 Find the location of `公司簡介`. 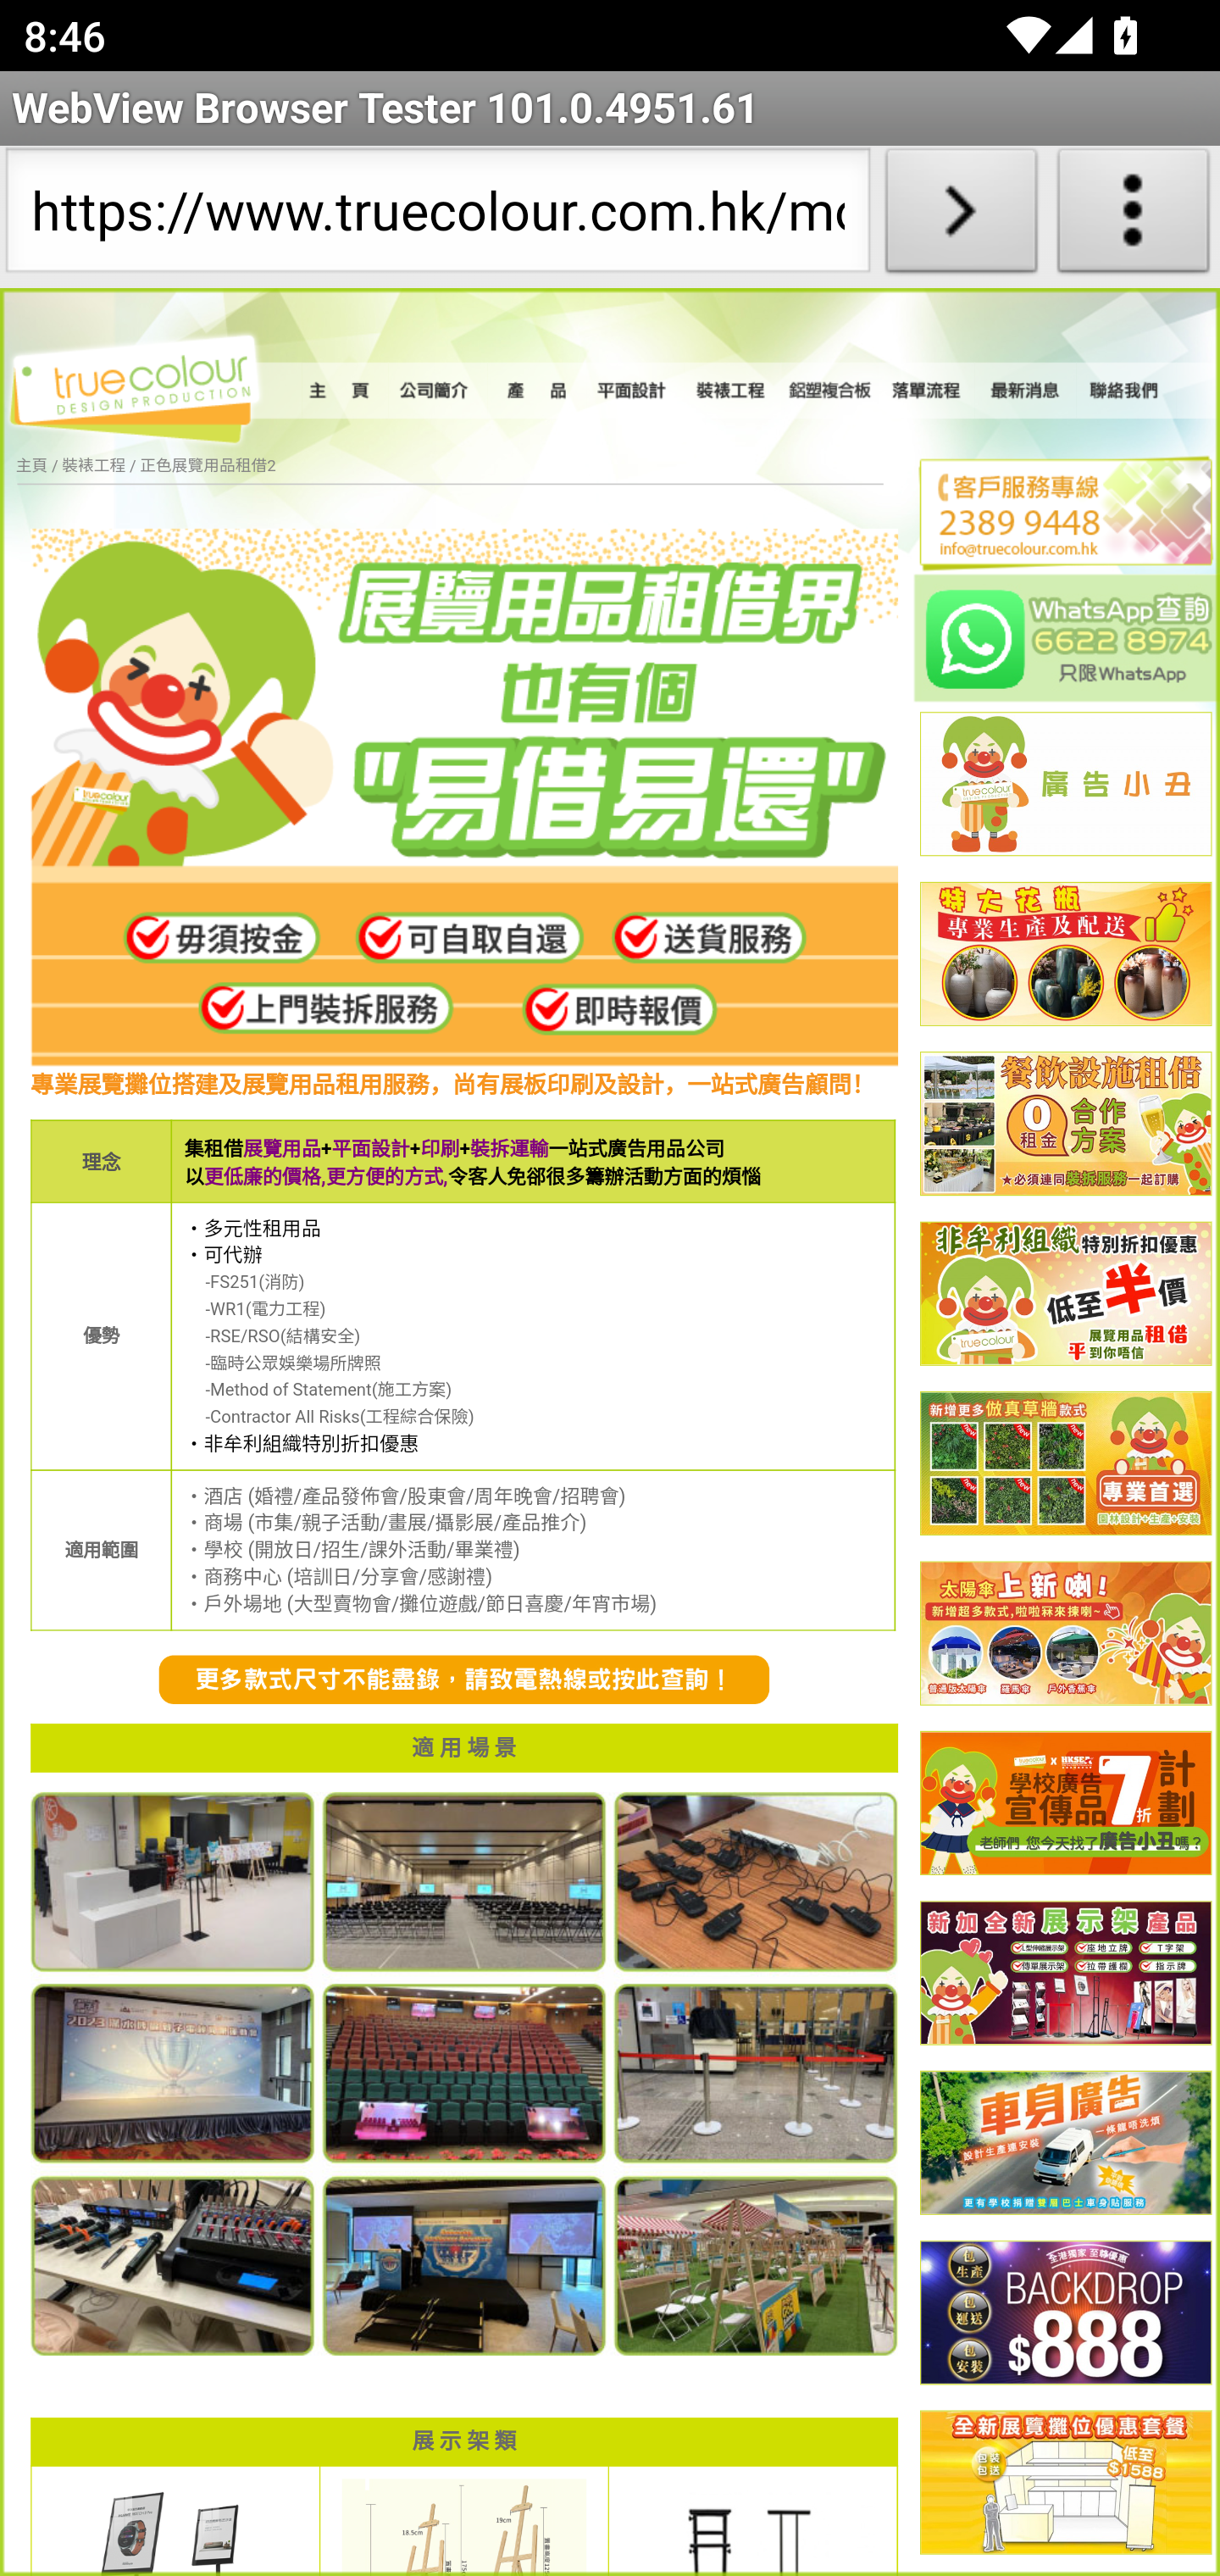

公司簡介 is located at coordinates (437, 391).